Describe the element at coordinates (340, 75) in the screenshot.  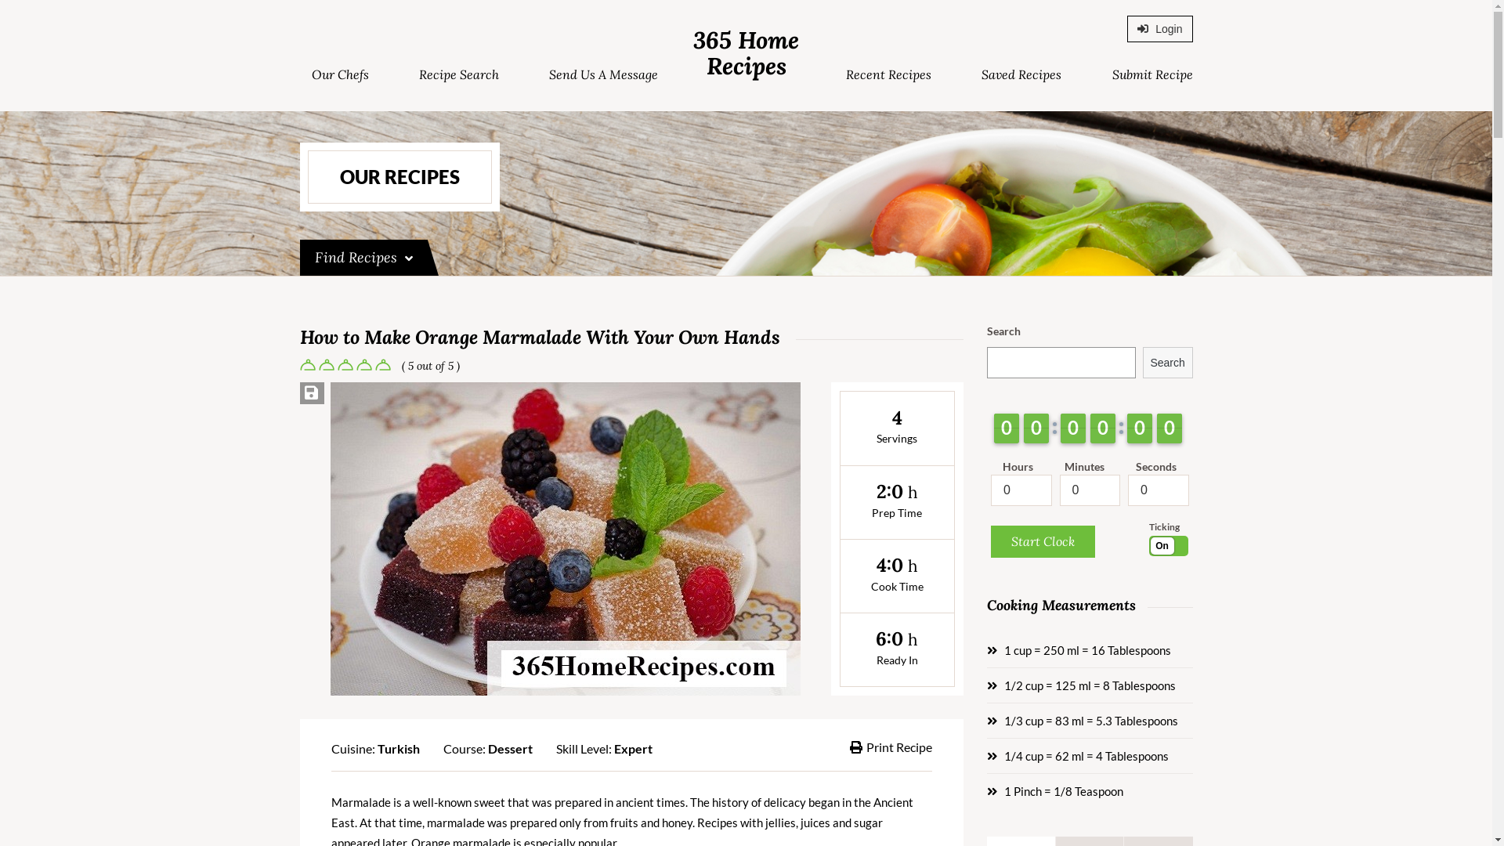
I see `Our Chefs` at that location.